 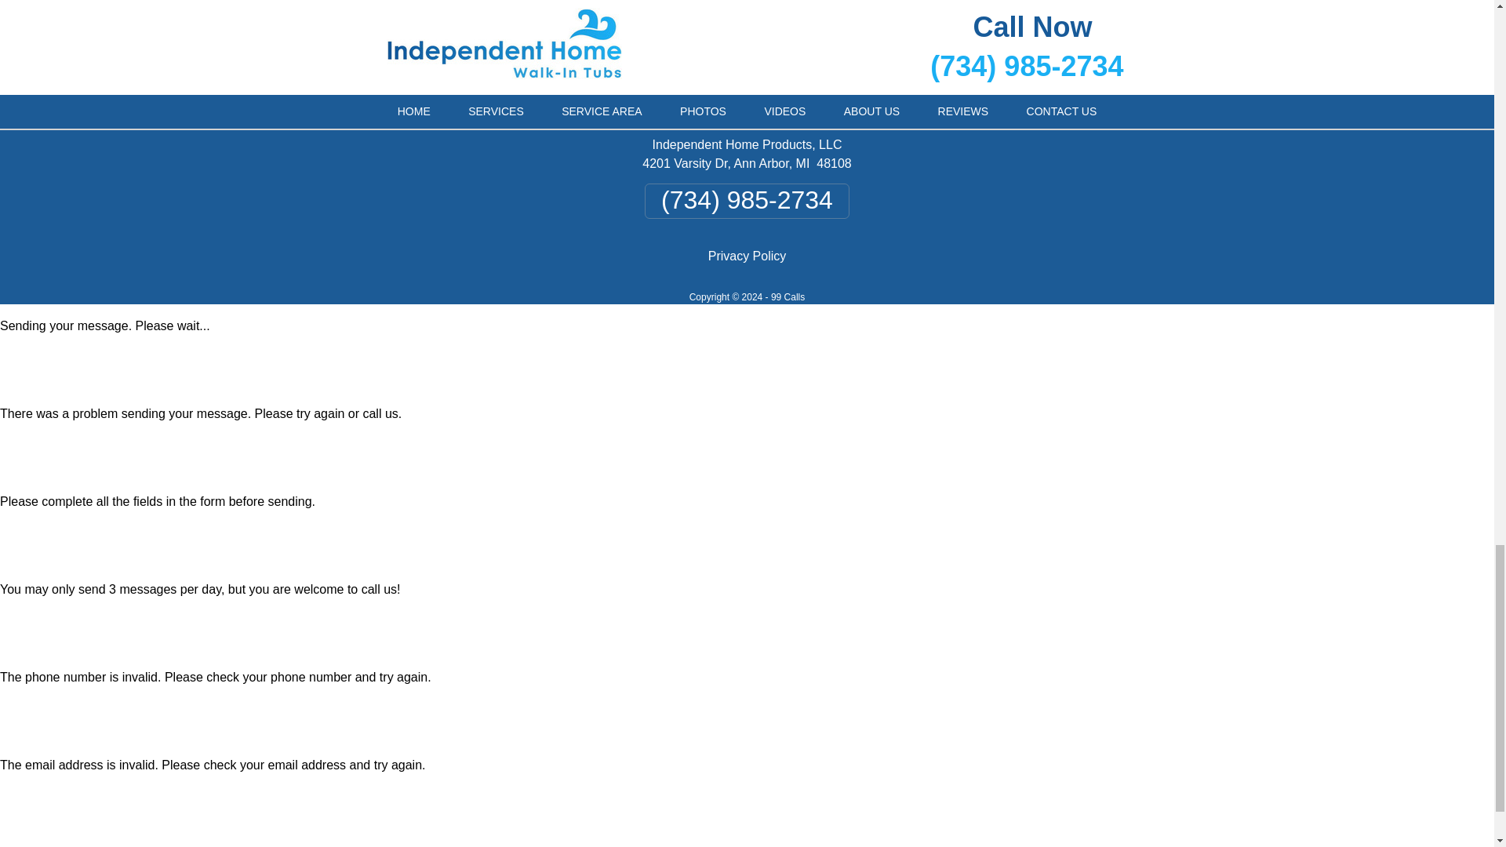 What do you see at coordinates (831, 24) in the screenshot?
I see `Better Business Bureau` at bounding box center [831, 24].